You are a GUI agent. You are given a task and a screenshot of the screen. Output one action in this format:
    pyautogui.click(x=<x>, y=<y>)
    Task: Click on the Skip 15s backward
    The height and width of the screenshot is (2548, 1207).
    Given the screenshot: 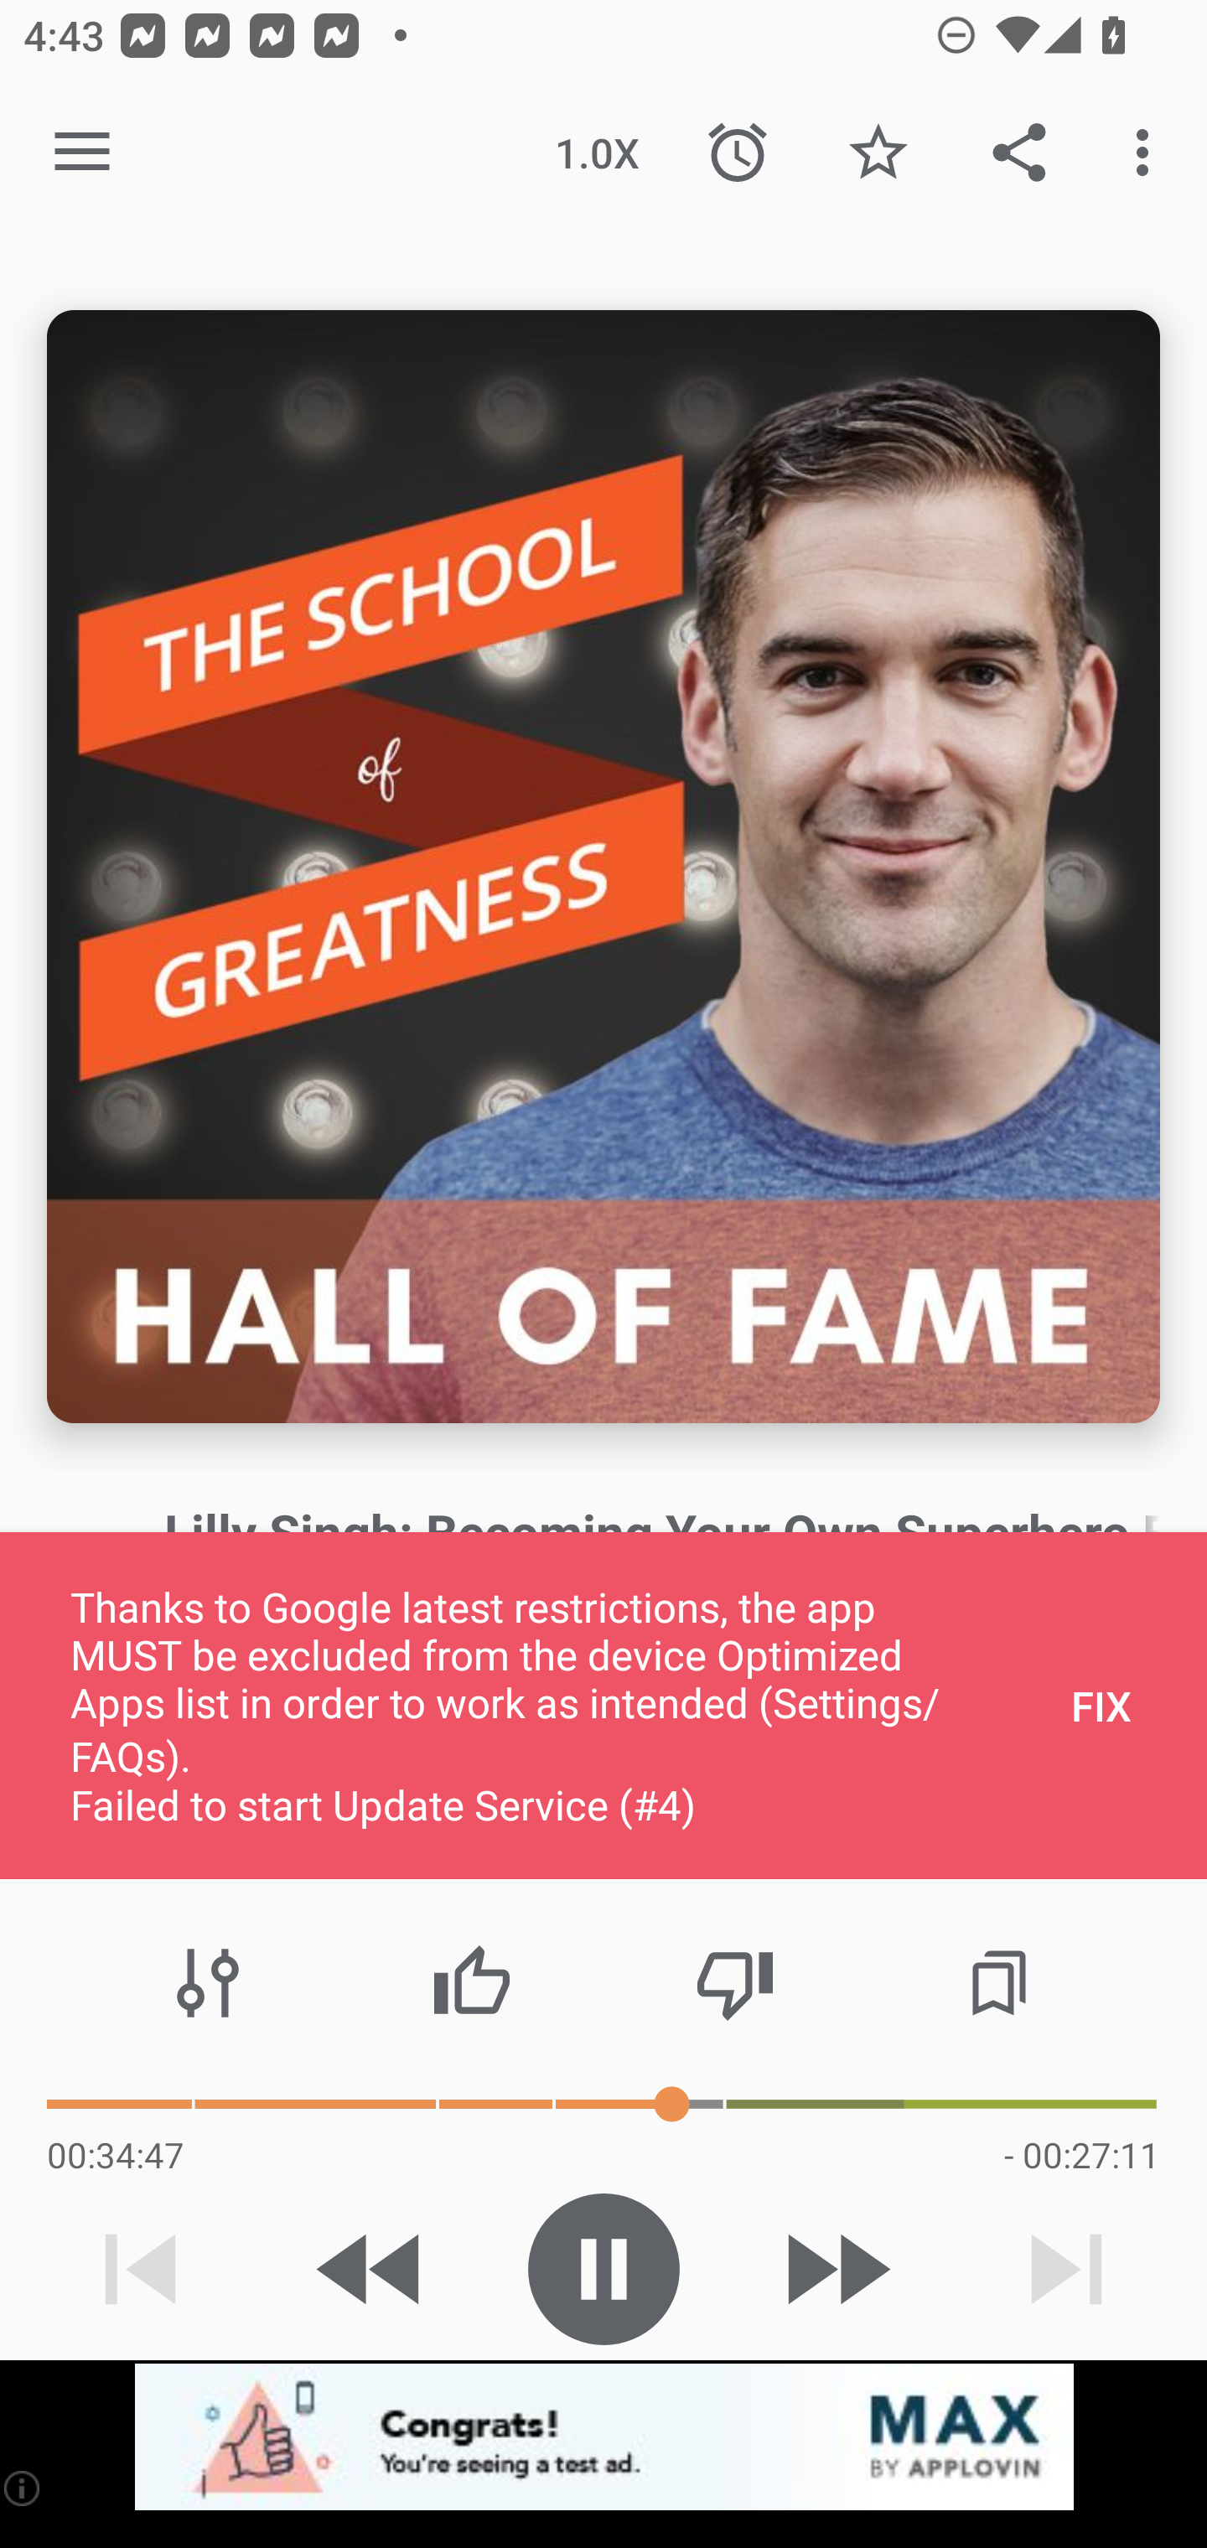 What is the action you would take?
    pyautogui.click(x=371, y=2269)
    